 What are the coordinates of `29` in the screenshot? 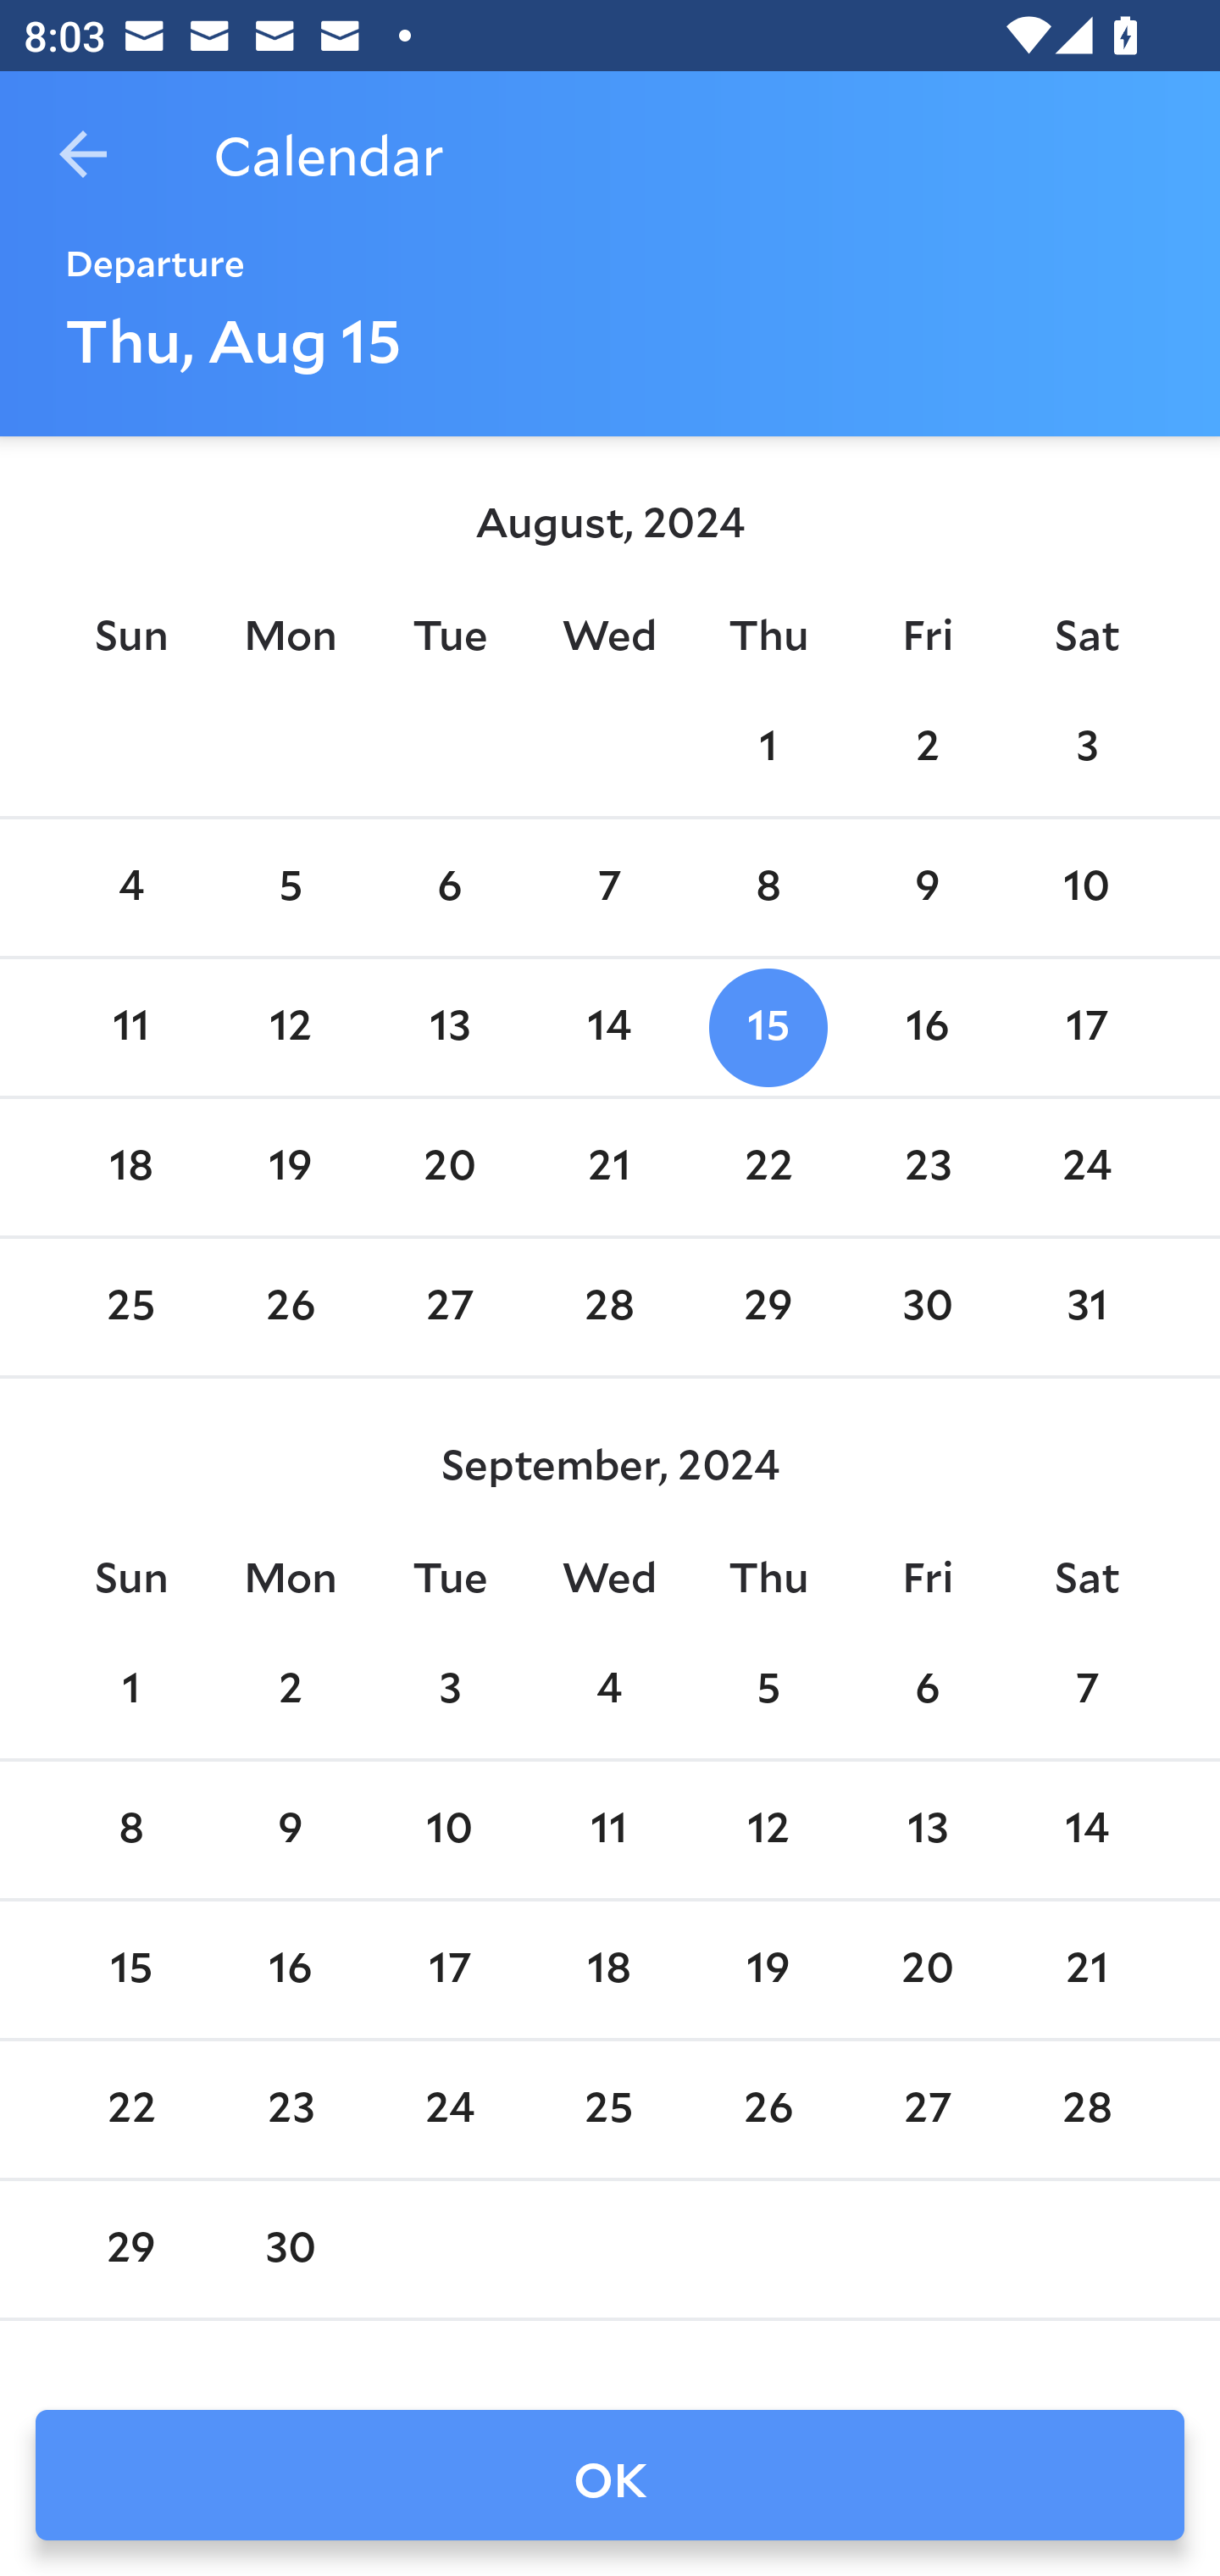 It's located at (130, 2249).